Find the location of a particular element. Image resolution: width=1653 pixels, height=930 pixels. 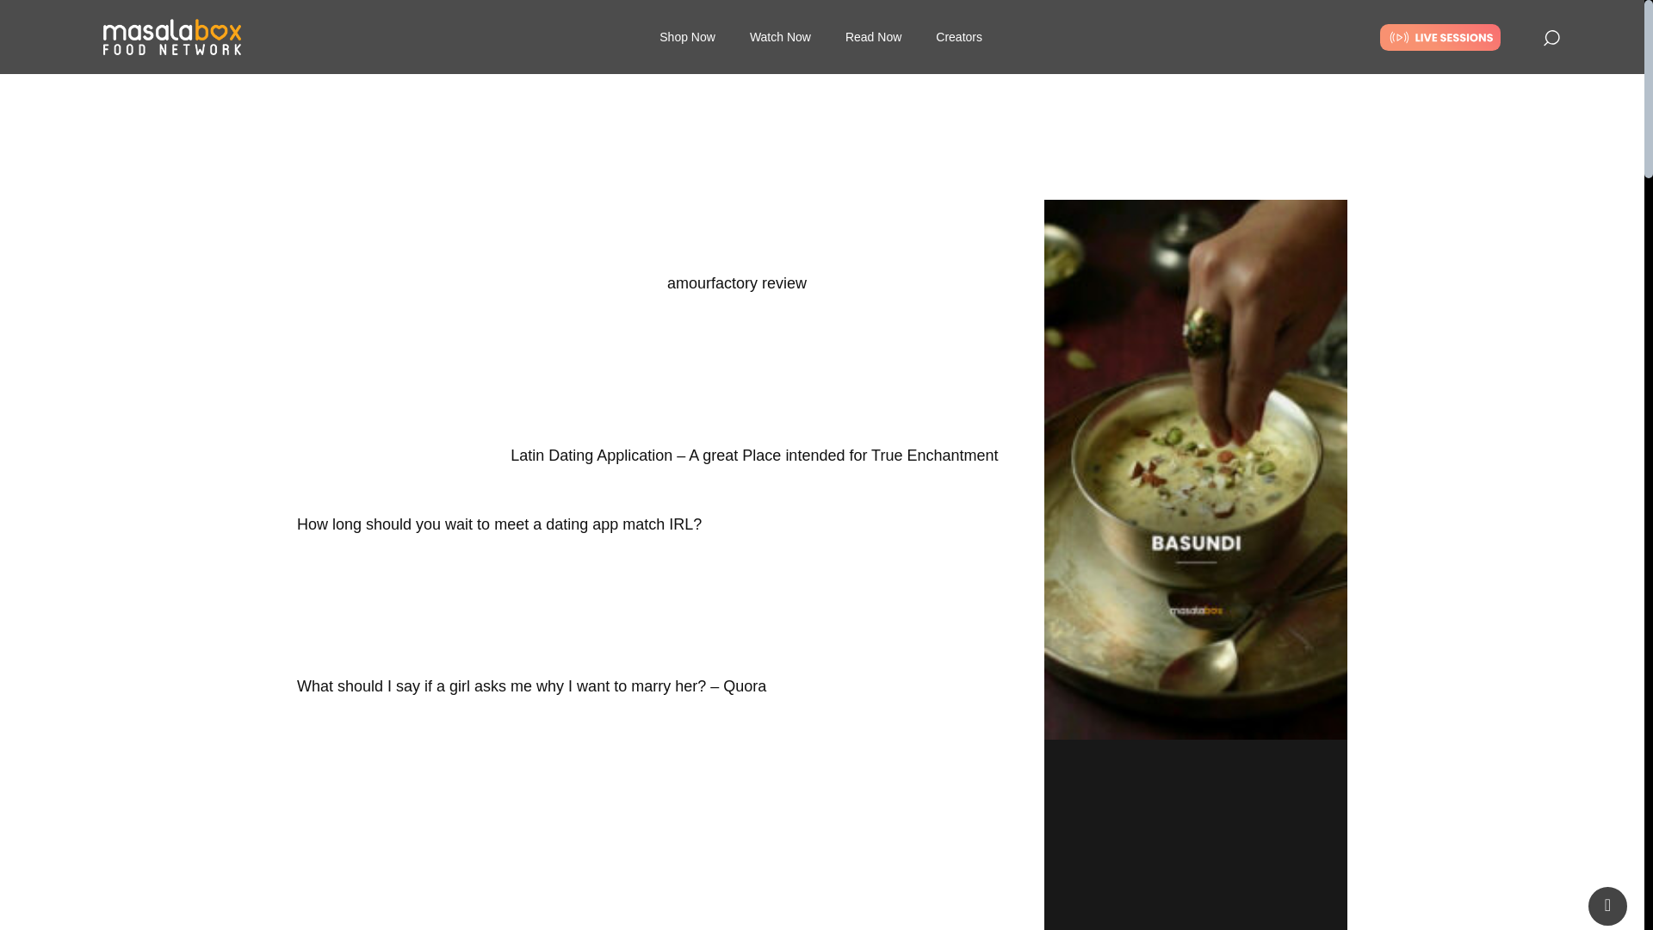

10 October 2023 is located at coordinates (659, 179).